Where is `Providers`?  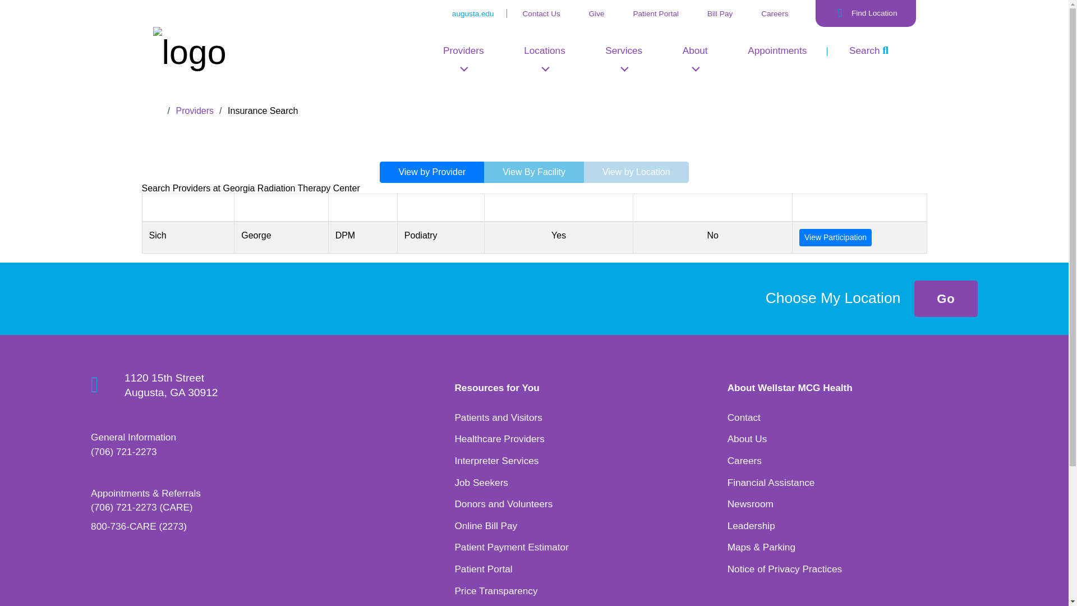
Providers is located at coordinates (463, 53).